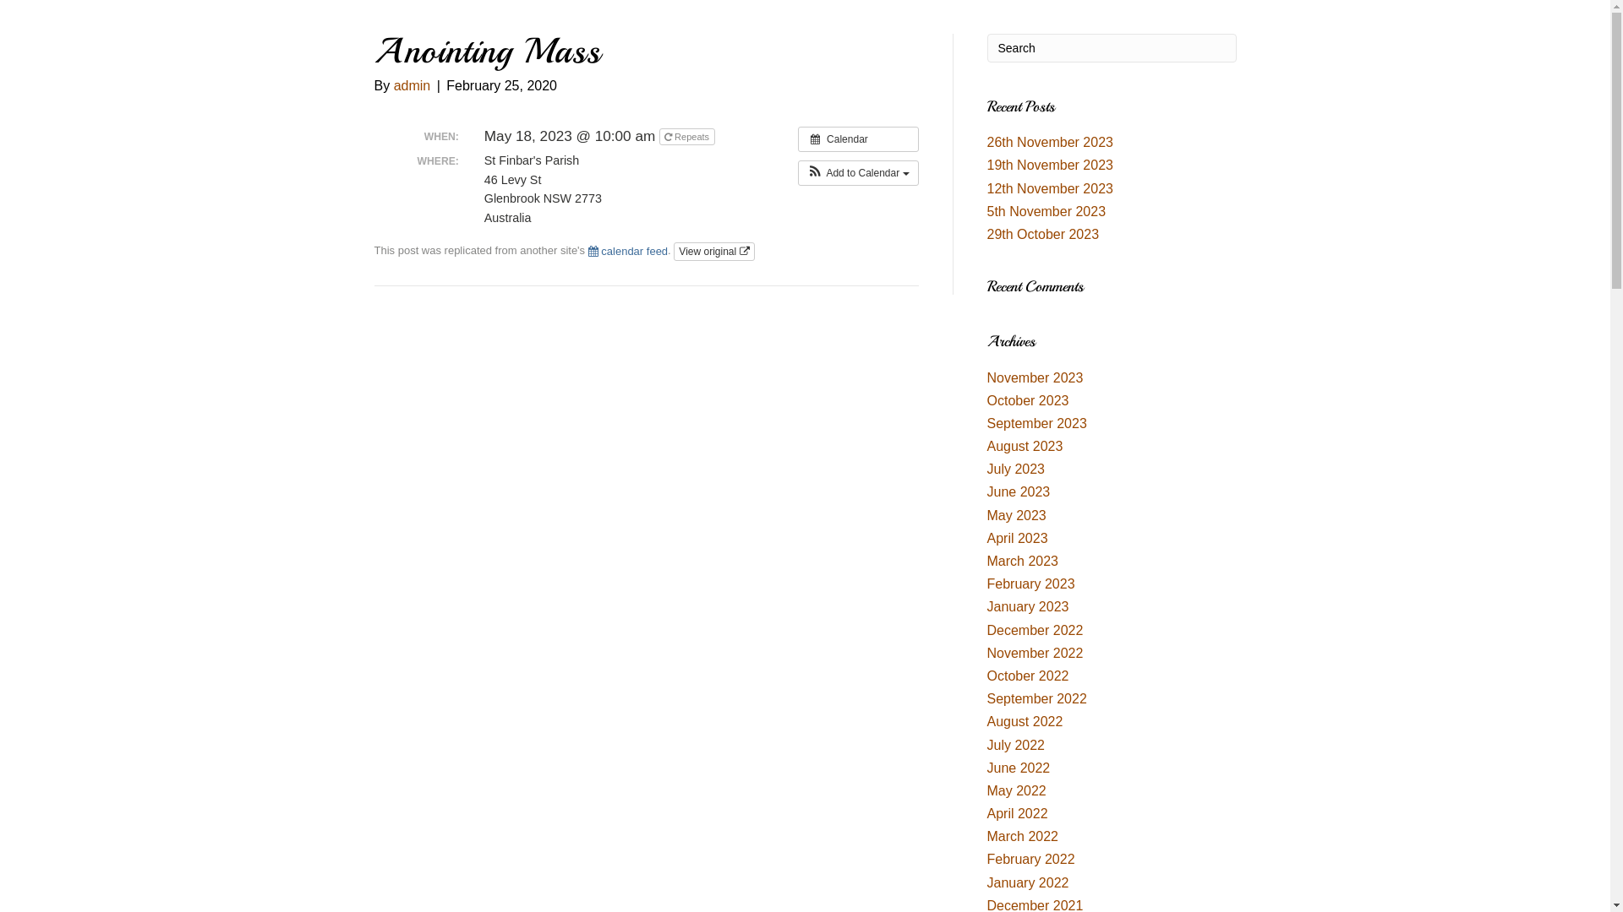 The image size is (1623, 912). What do you see at coordinates (1028, 400) in the screenshot?
I see `October 2023` at bounding box center [1028, 400].